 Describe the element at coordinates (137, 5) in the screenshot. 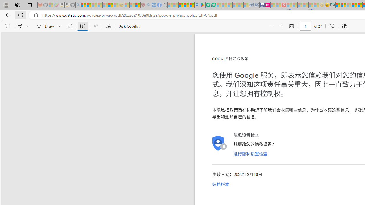

I see `Local - MSN` at that location.